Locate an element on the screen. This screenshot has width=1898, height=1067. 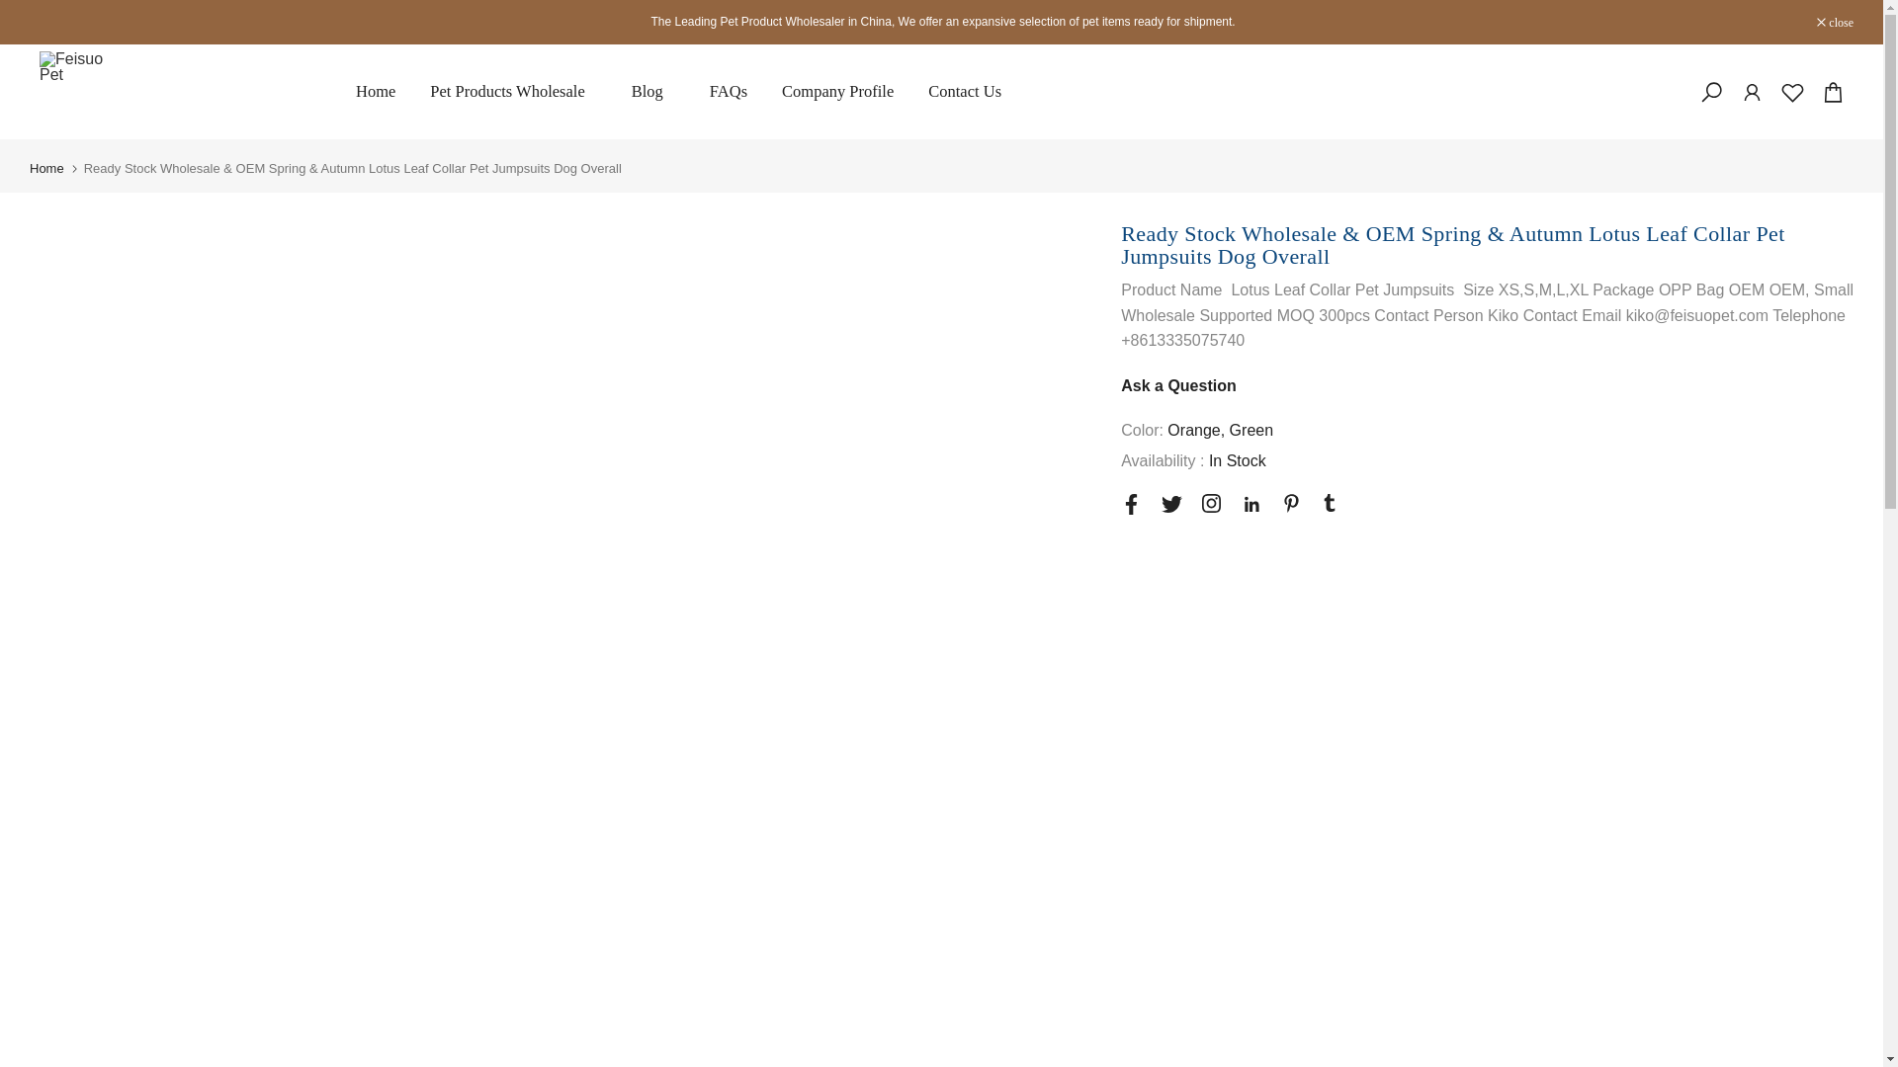
Contact Us is located at coordinates (965, 91).